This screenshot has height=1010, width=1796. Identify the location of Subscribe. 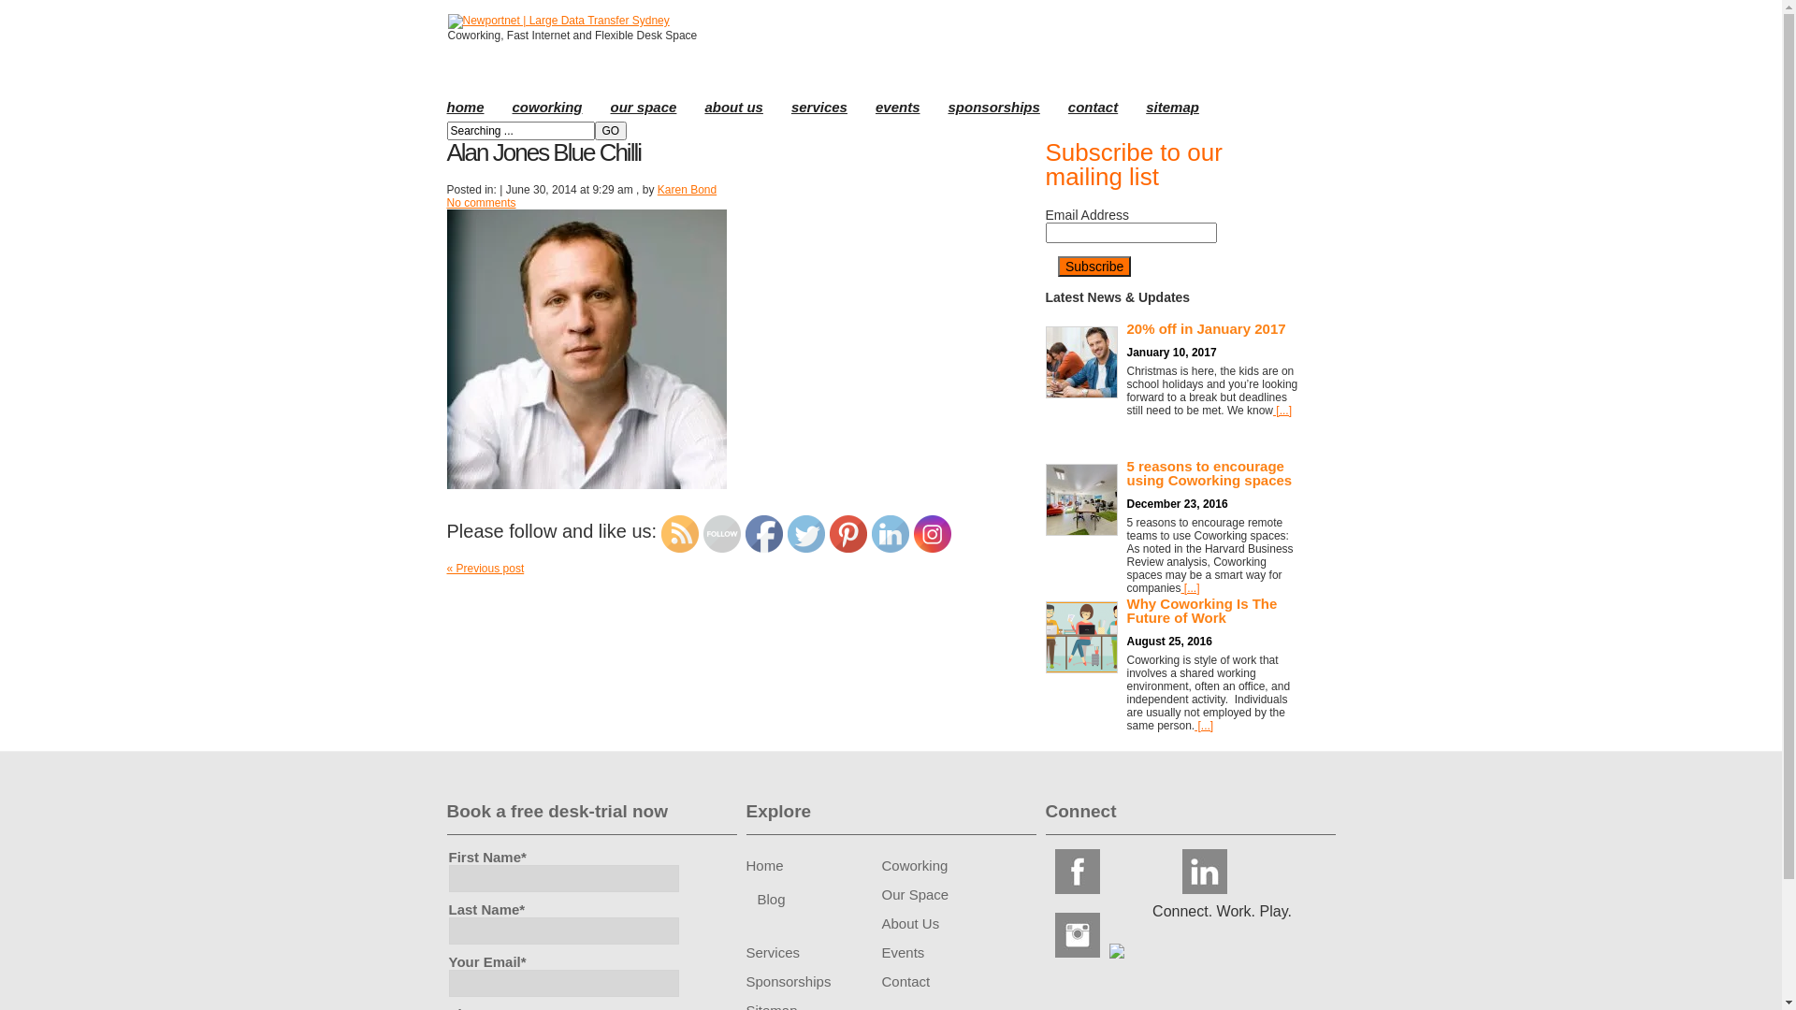
(1094, 267).